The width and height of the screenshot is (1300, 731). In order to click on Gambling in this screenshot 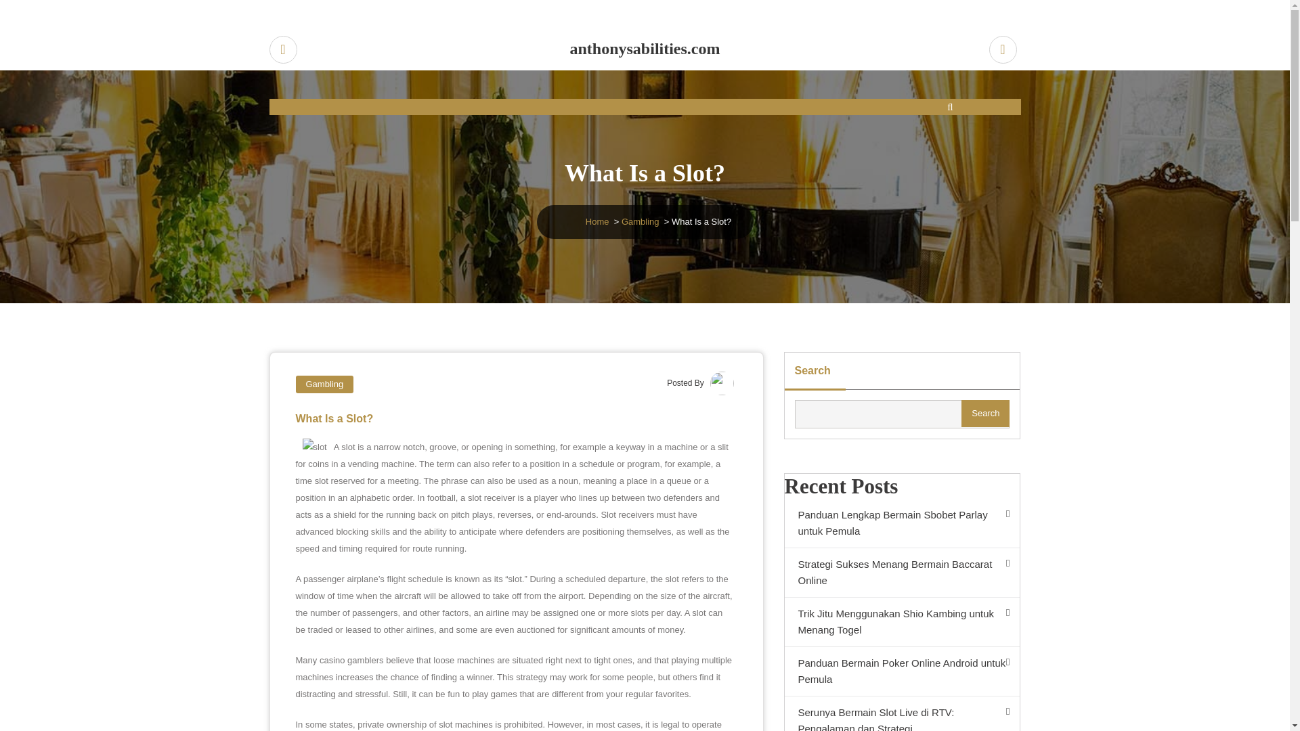, I will do `click(324, 384)`.